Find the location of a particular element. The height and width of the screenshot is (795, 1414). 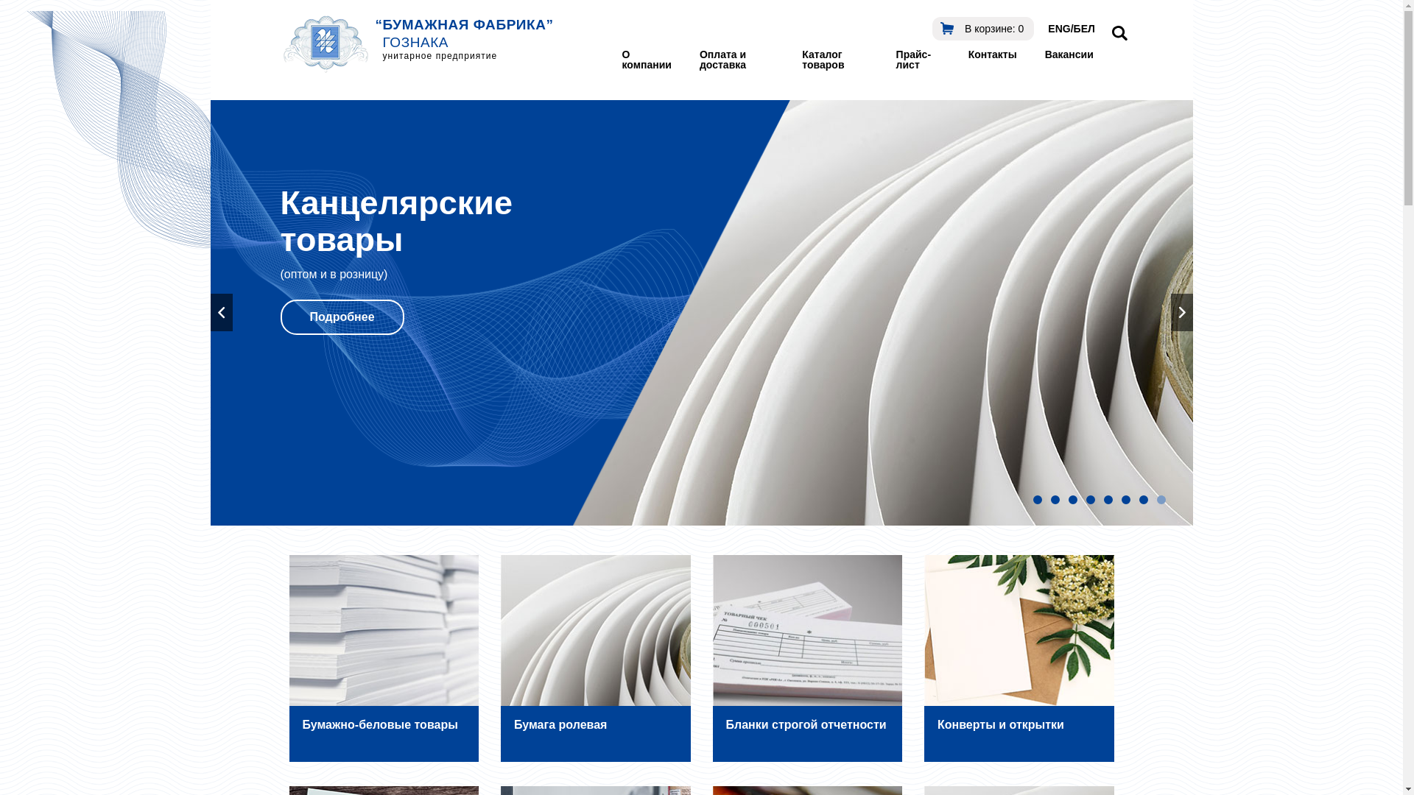

Next is located at coordinates (1182, 312).